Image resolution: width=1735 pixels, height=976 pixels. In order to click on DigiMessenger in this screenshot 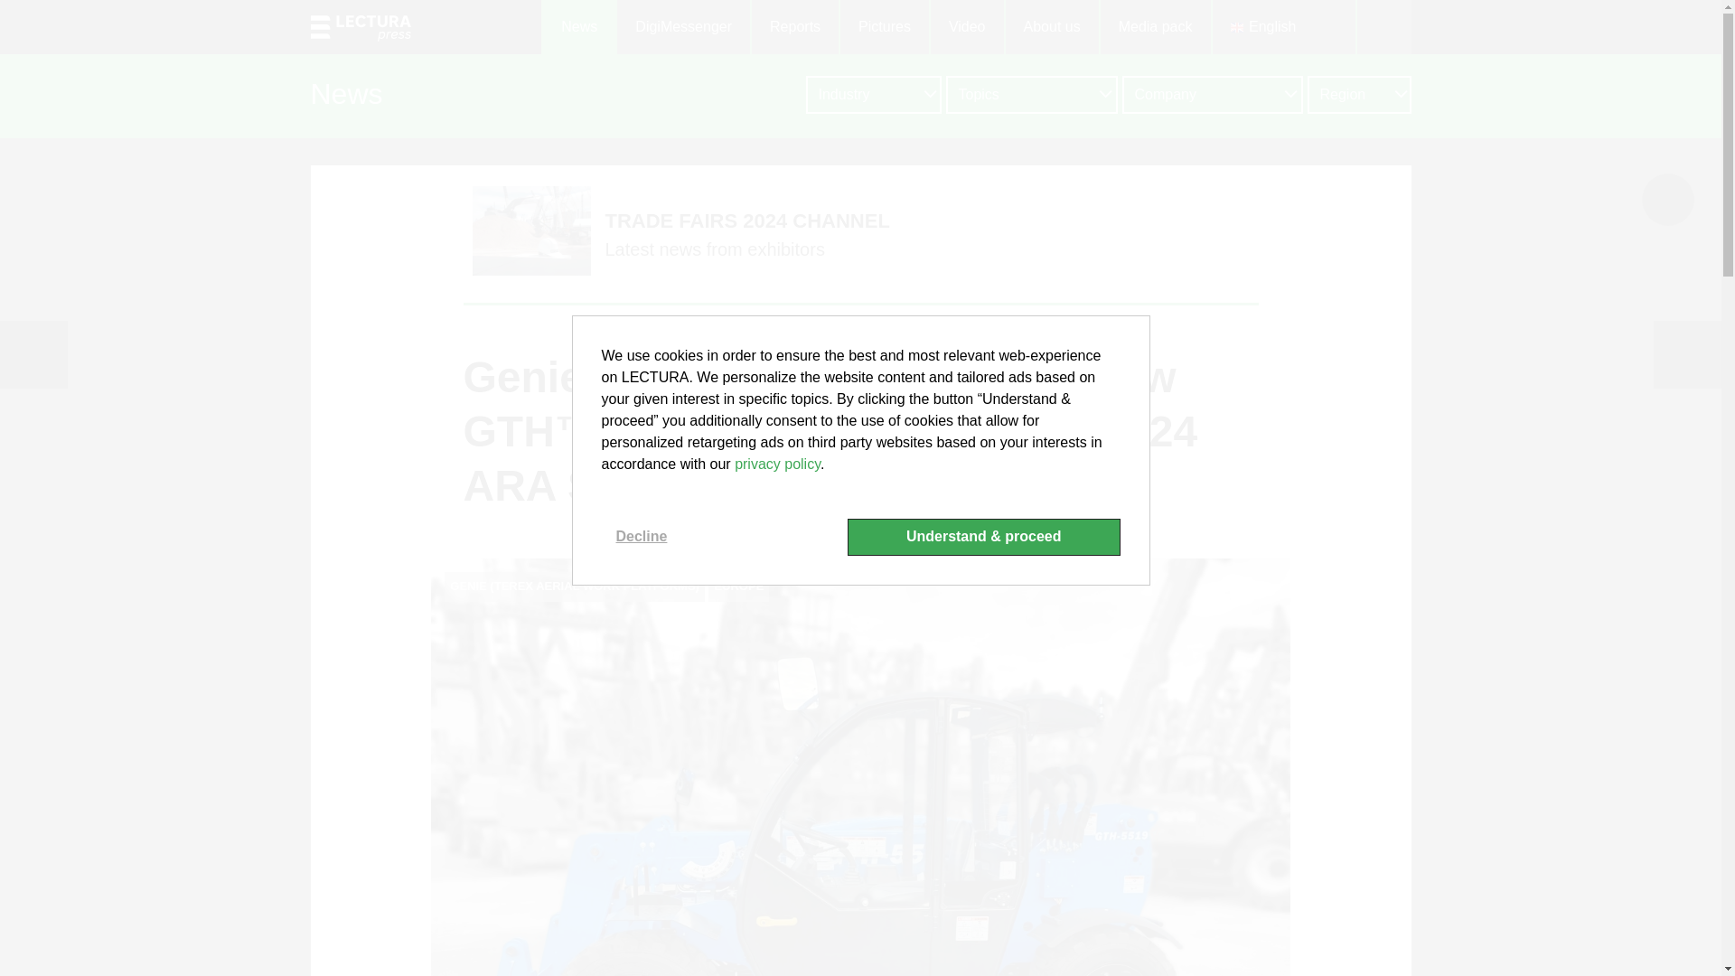, I will do `click(682, 27)`.